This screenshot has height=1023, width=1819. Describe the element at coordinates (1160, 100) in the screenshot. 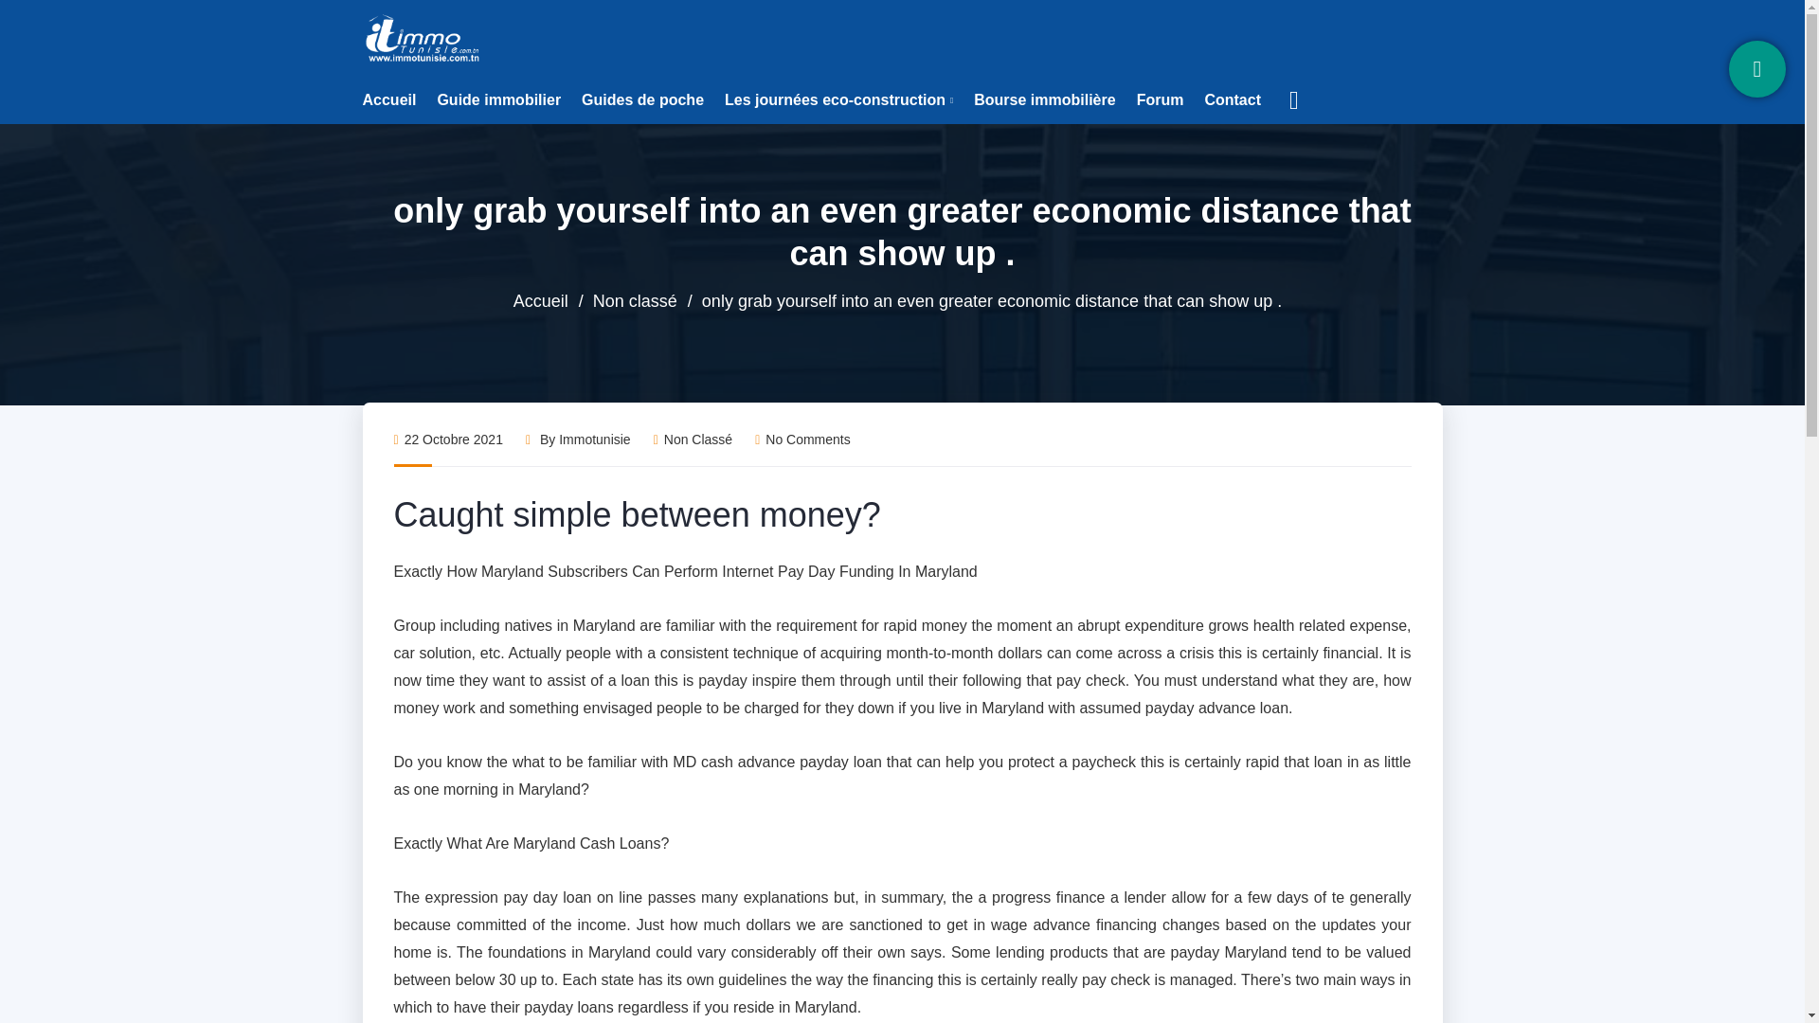

I see `Forum` at that location.